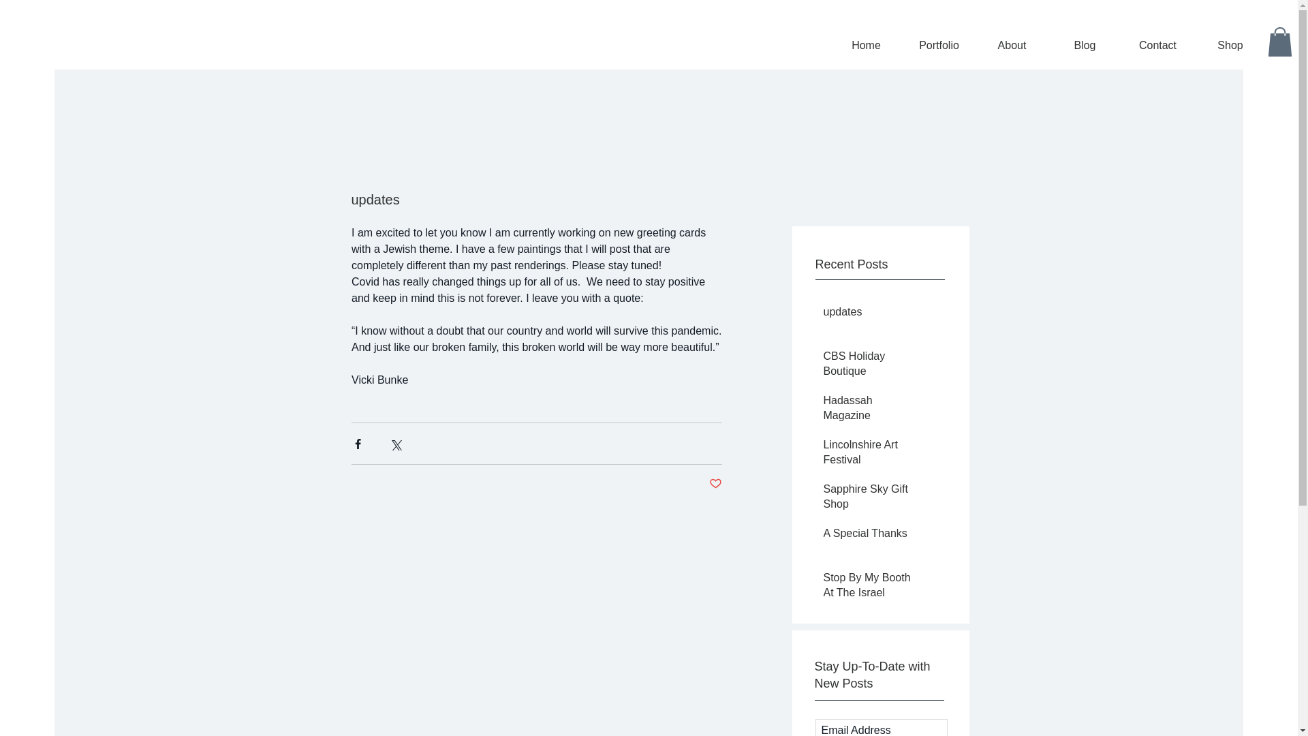 The width and height of the screenshot is (1308, 736). I want to click on Portfolio, so click(939, 45).